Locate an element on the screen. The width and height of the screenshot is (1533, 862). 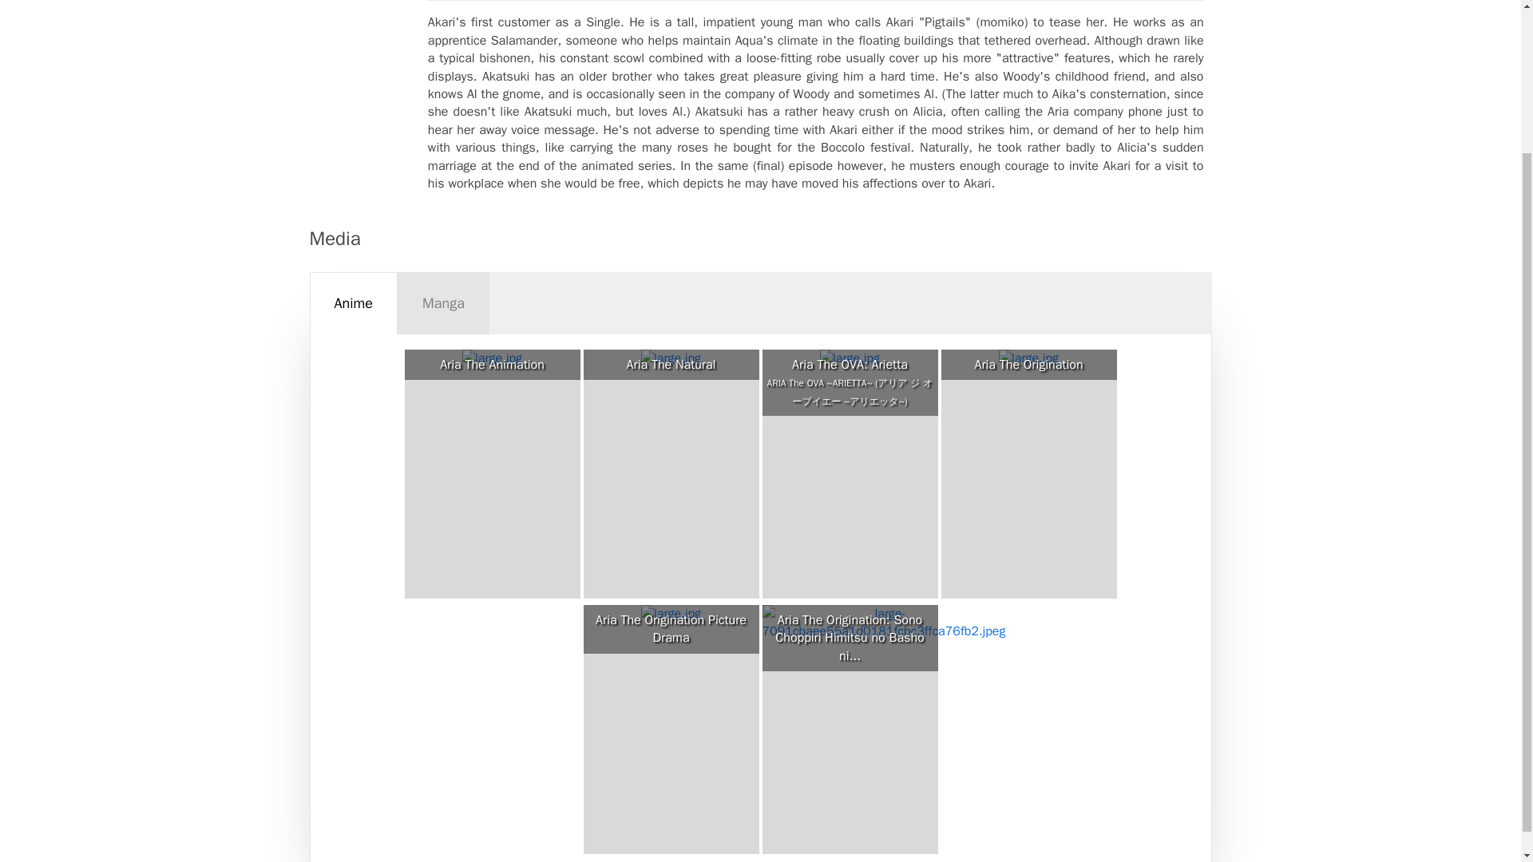
Aria The Origination Picture Drama is located at coordinates (671, 629).